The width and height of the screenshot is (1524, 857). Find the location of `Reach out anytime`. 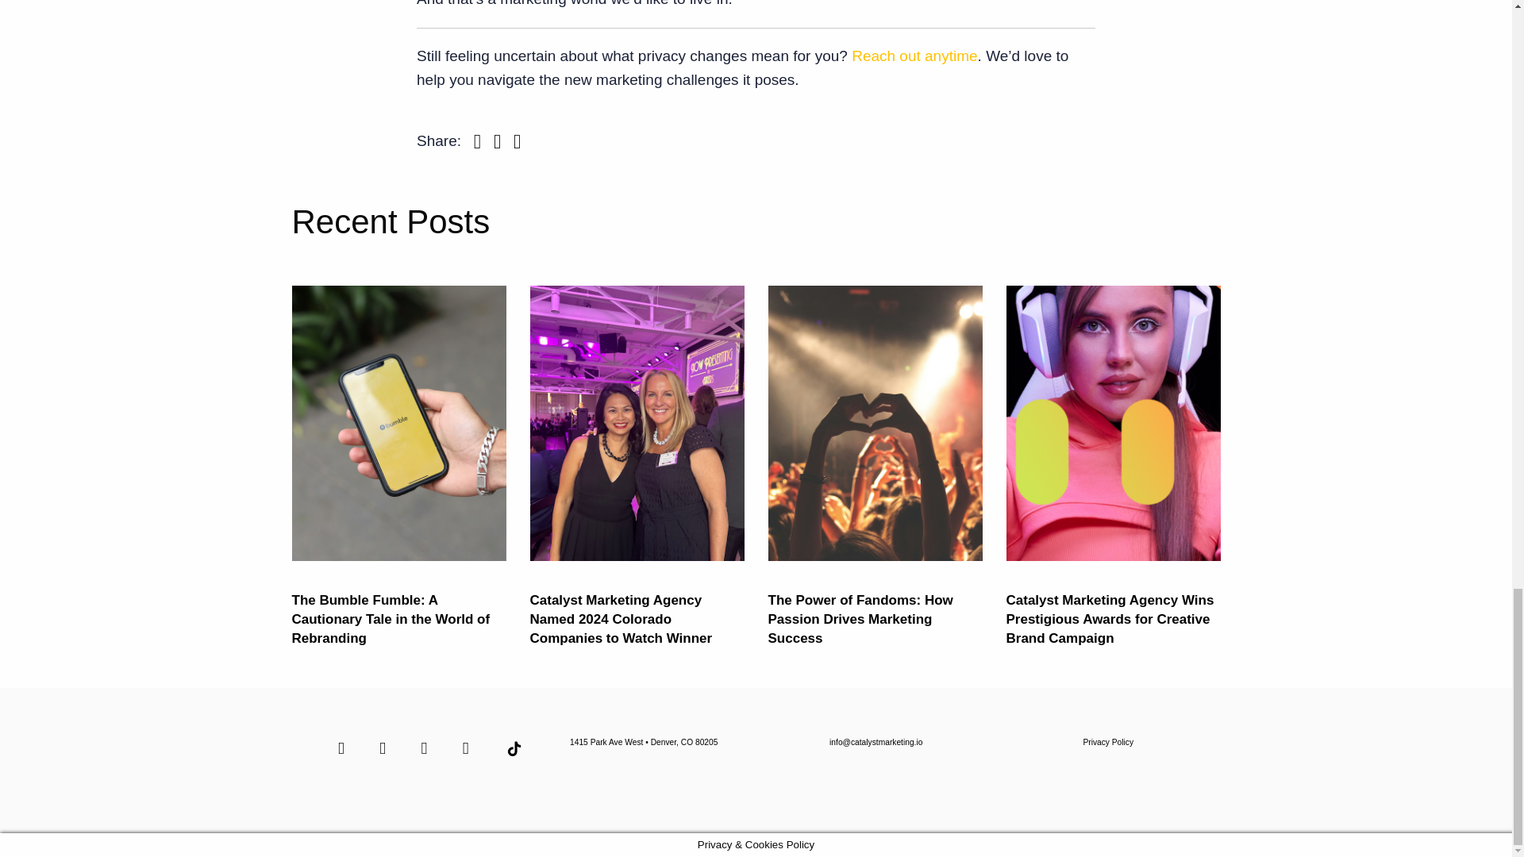

Reach out anytime is located at coordinates (914, 56).